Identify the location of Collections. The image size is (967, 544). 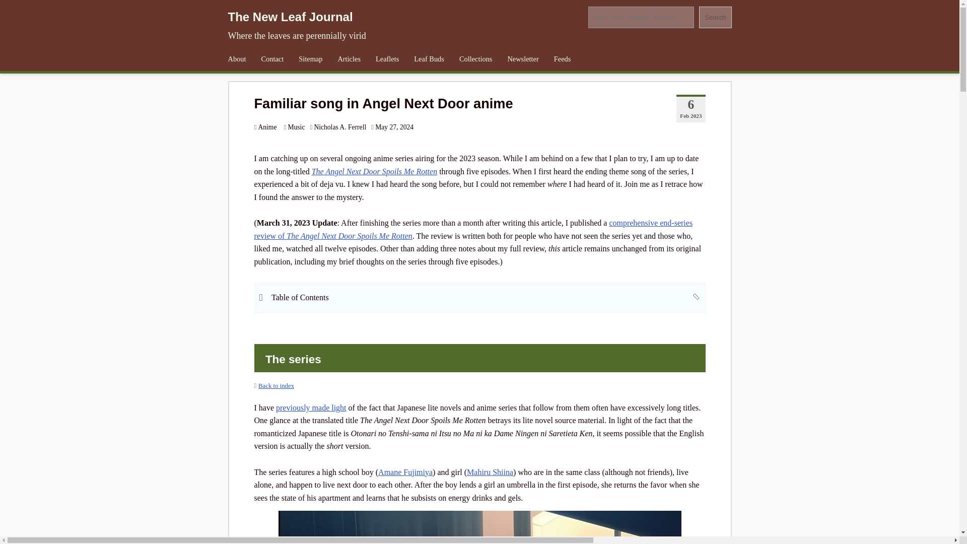
(475, 59).